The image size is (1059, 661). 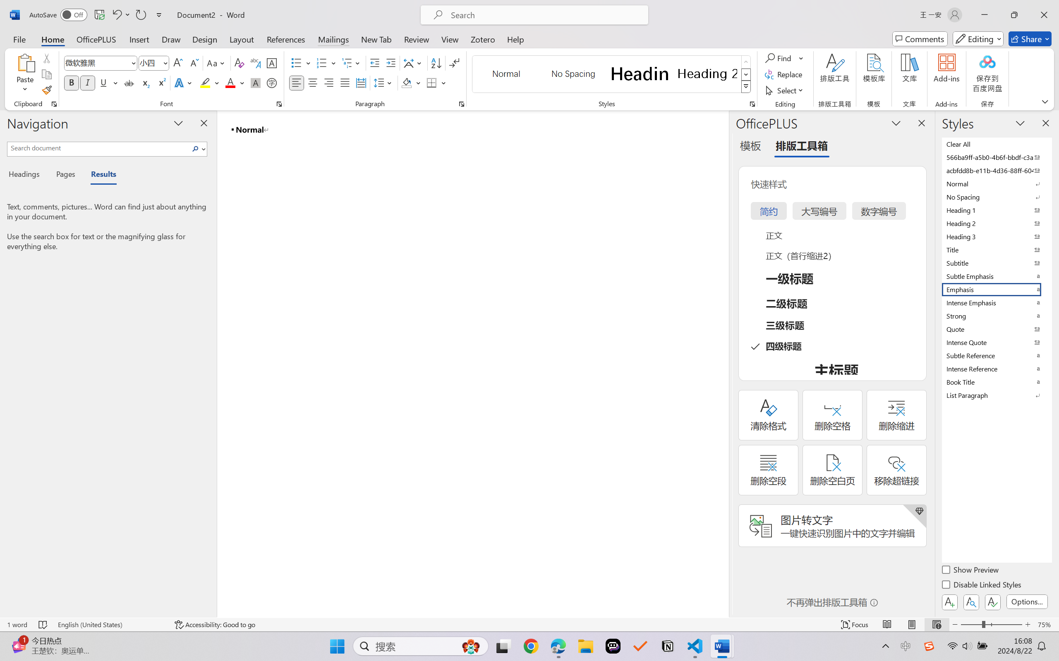 I want to click on Strikethrough, so click(x=129, y=83).